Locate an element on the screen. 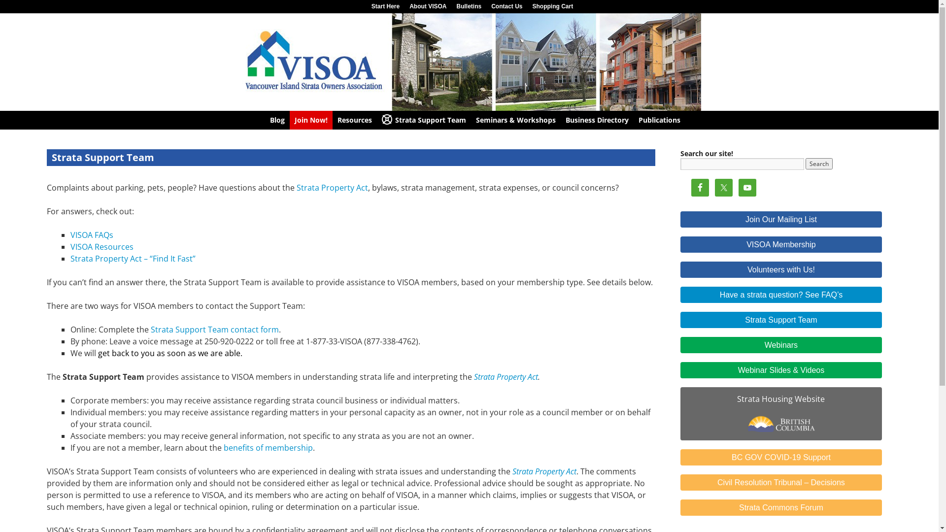  Skip to content is located at coordinates (5, 139).